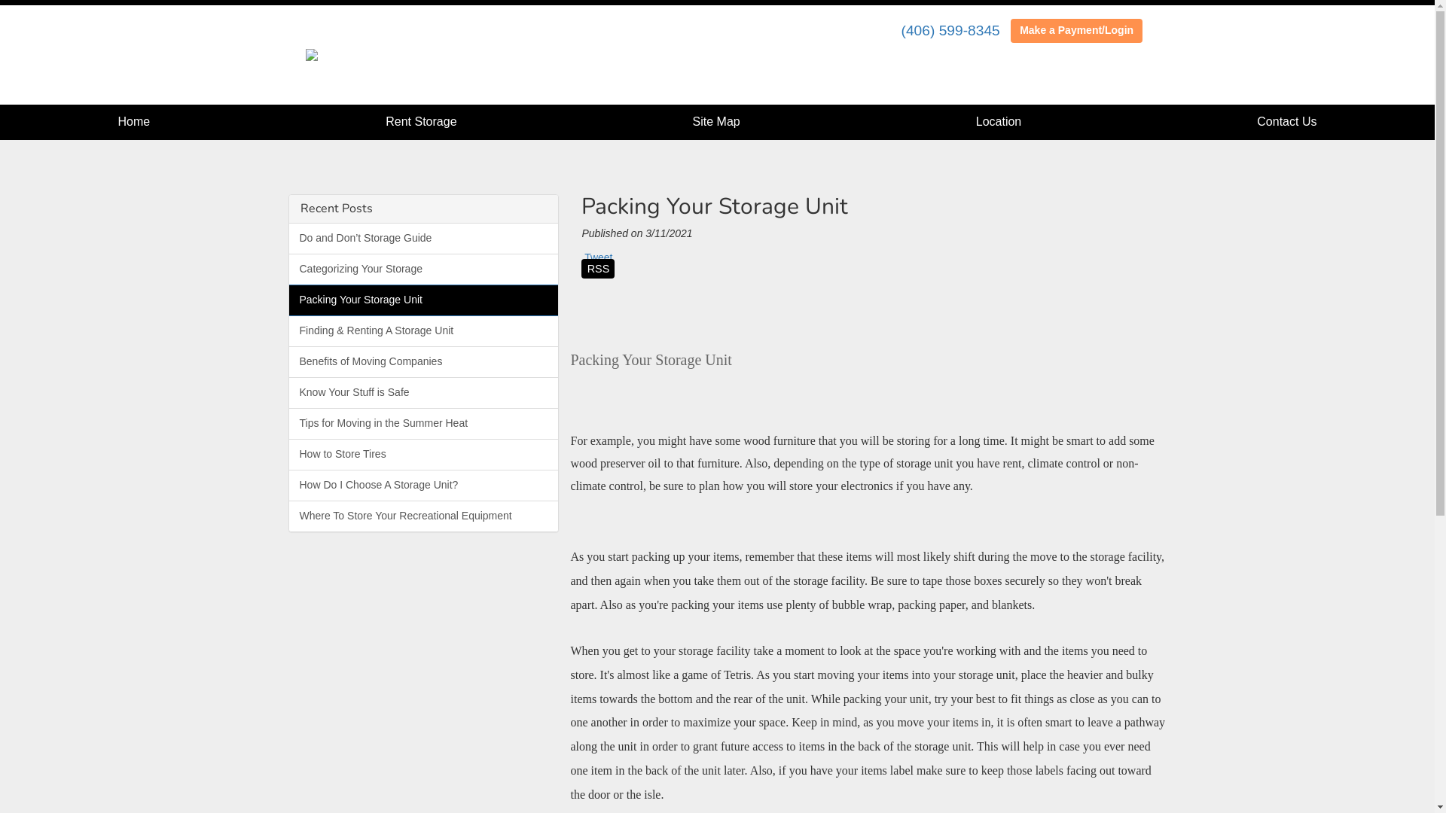  I want to click on (406) 599-8345, so click(950, 30).